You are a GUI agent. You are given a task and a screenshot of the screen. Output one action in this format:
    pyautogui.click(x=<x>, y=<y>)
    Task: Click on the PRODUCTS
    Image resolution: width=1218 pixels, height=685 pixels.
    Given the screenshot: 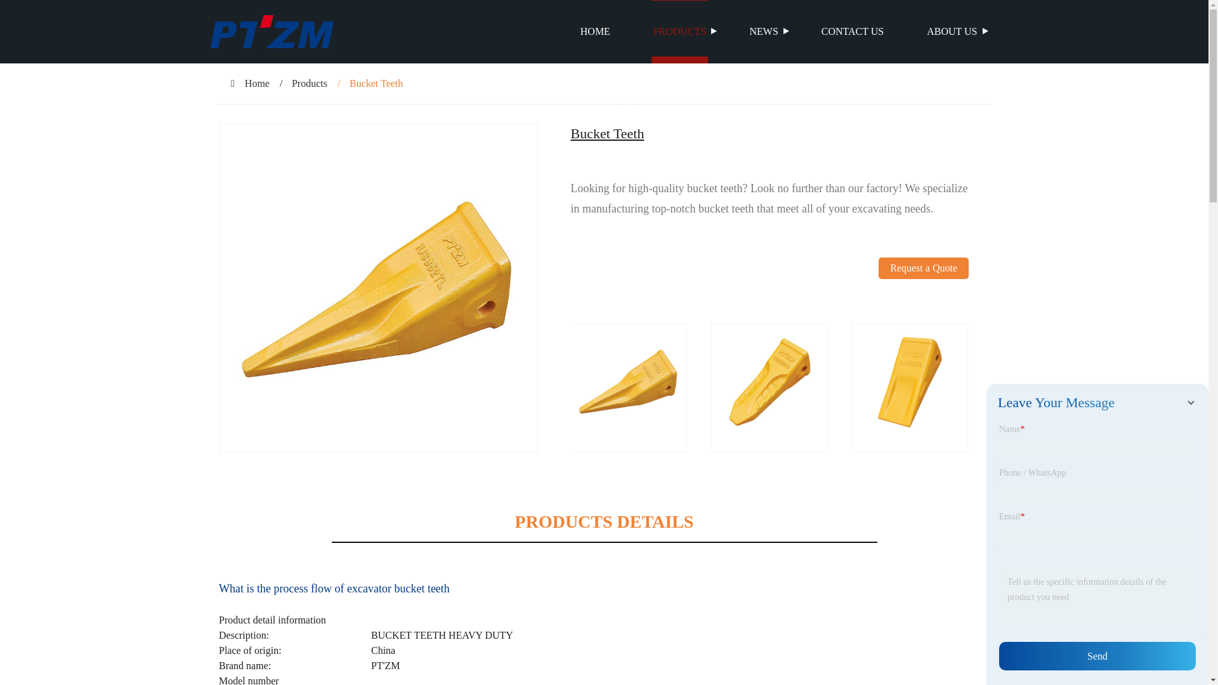 What is the action you would take?
    pyautogui.click(x=680, y=32)
    